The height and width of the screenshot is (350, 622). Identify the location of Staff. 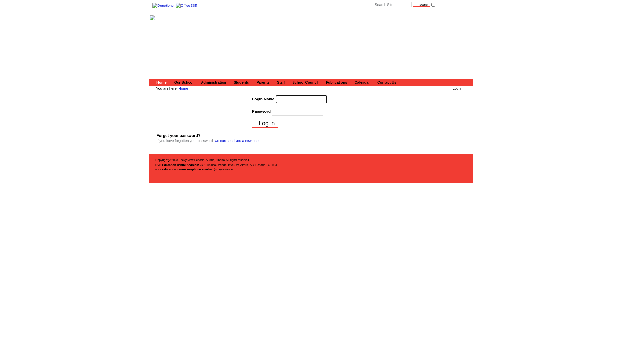
(280, 82).